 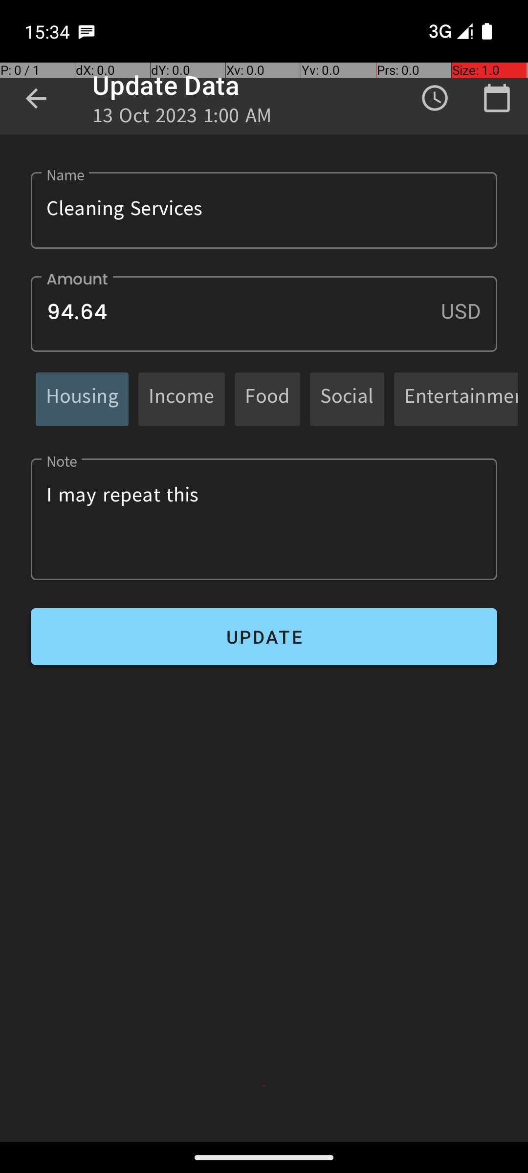 I want to click on 94.64, so click(x=264, y=314).